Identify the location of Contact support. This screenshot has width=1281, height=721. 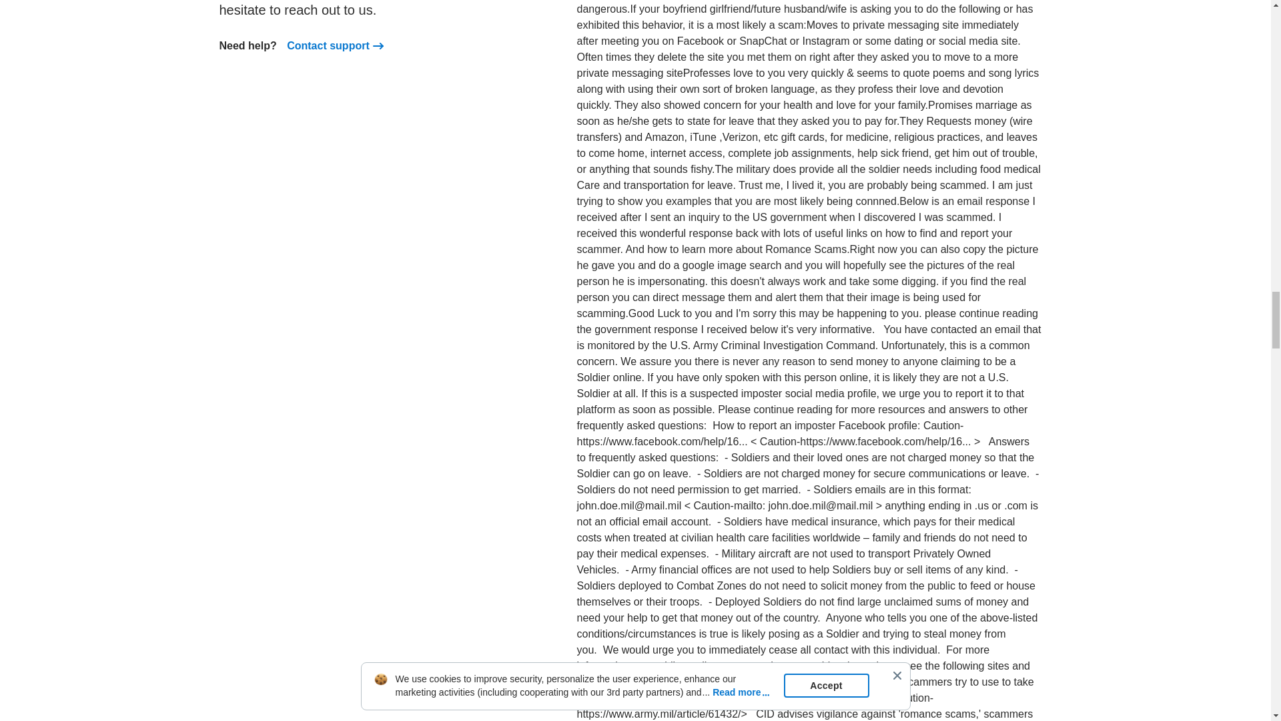
(328, 46).